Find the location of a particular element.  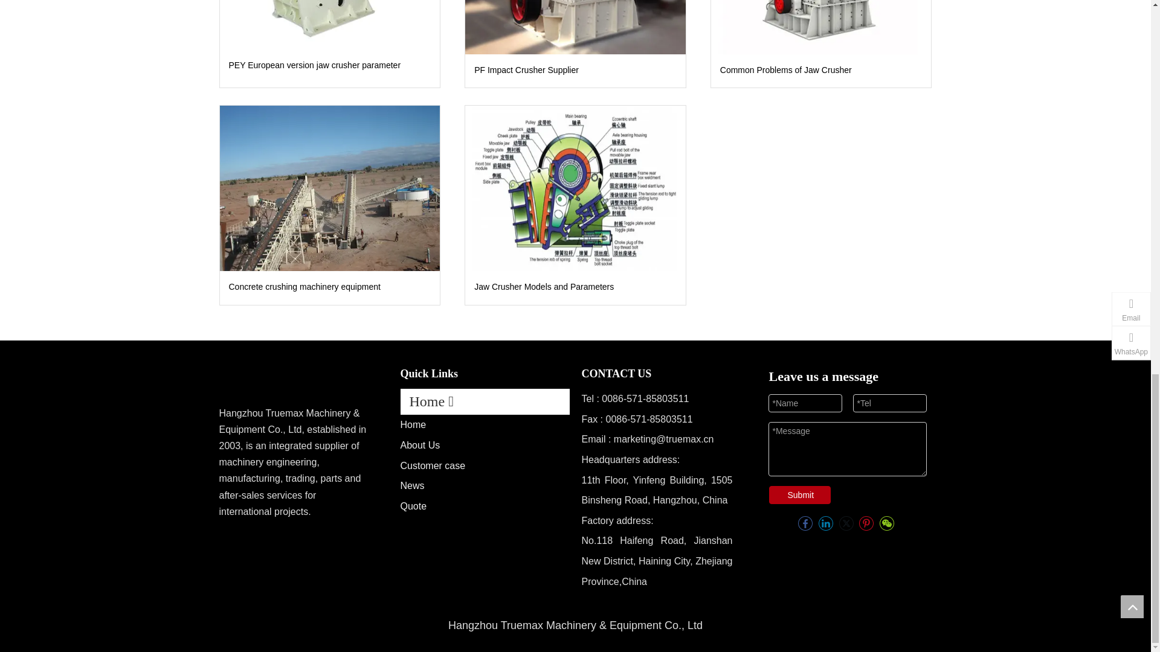

Jaw Crusher Models and Parameters is located at coordinates (575, 188).